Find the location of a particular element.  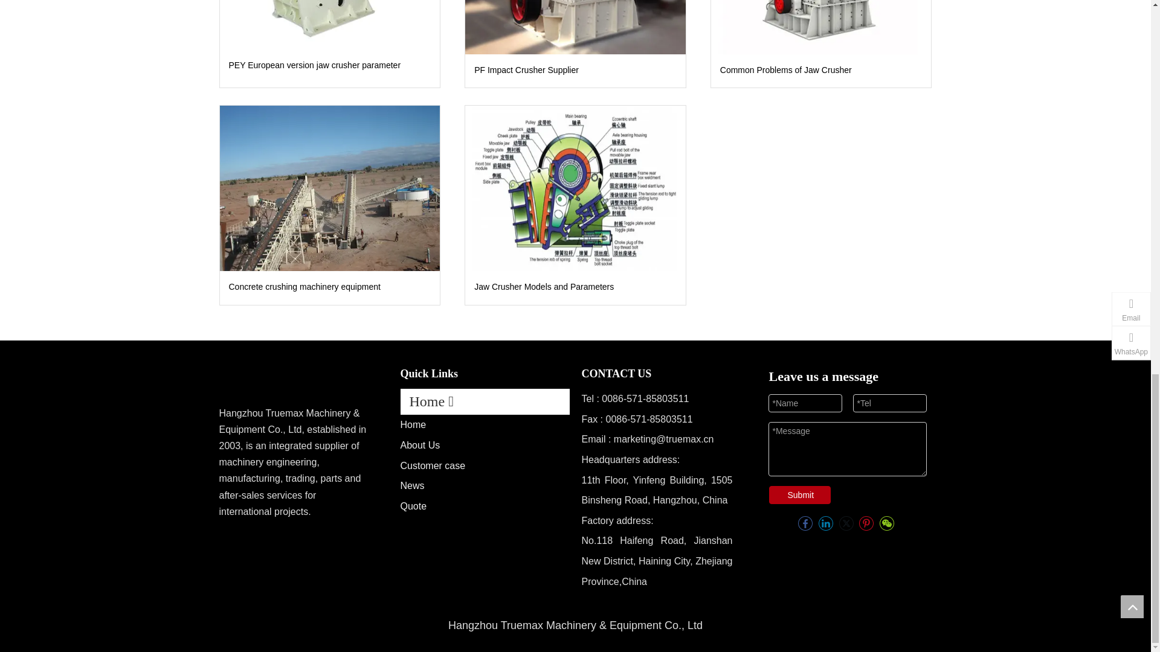

Jaw Crusher Models and Parameters is located at coordinates (575, 188).